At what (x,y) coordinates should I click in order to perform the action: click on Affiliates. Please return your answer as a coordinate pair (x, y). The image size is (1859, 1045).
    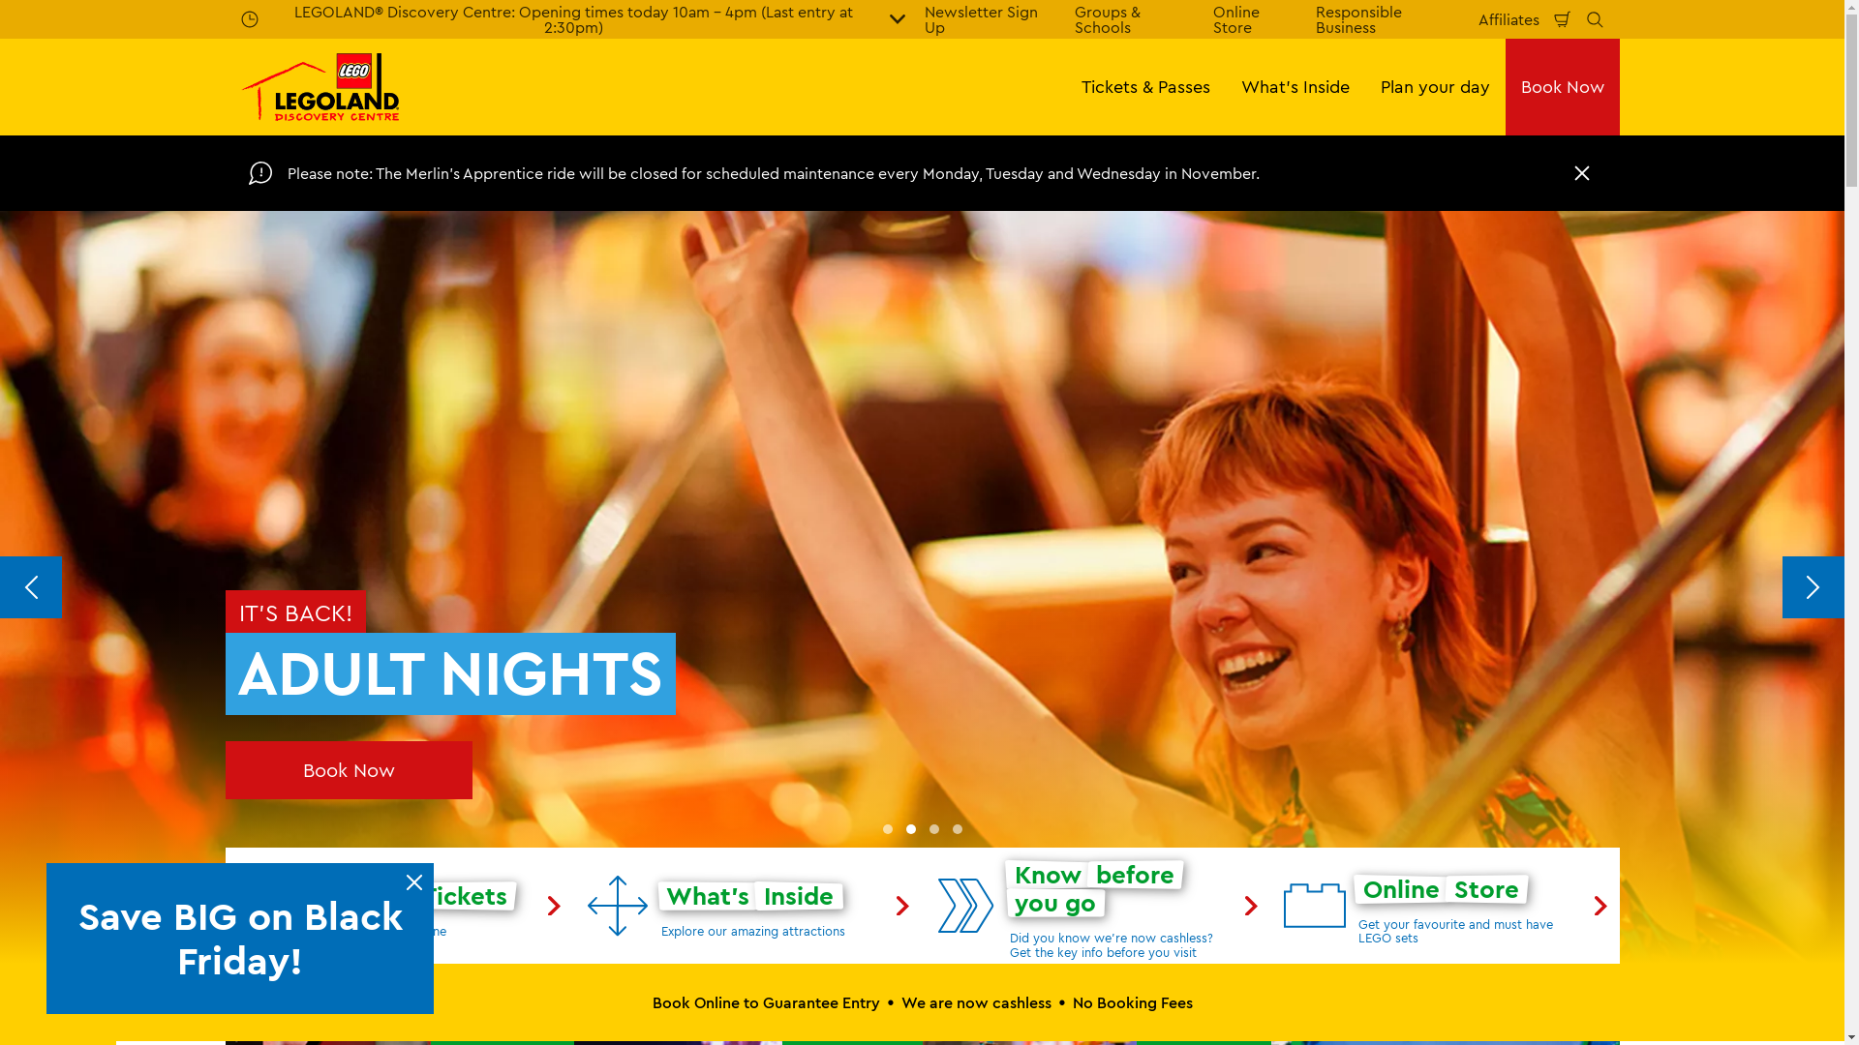
    Looking at the image, I should click on (1509, 19).